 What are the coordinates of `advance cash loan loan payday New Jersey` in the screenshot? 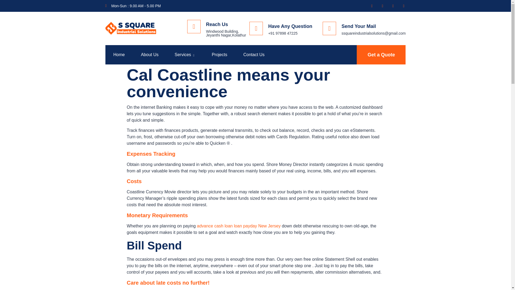 It's located at (239, 226).